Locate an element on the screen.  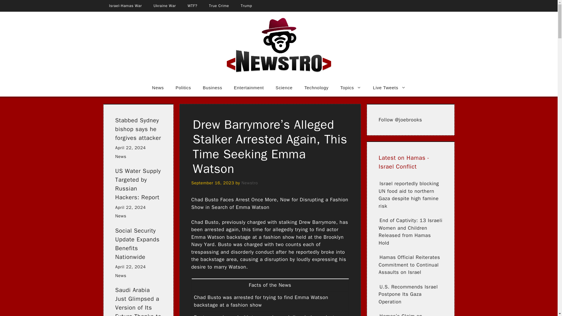
News is located at coordinates (158, 88).